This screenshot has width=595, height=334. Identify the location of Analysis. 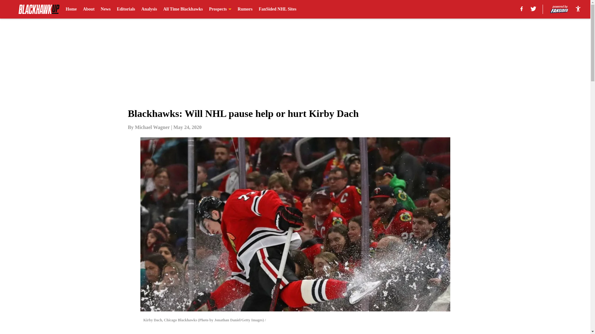
(149, 9).